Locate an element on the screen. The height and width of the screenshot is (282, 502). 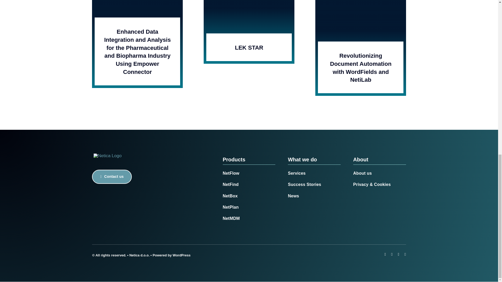
NetMDM is located at coordinates (249, 218).